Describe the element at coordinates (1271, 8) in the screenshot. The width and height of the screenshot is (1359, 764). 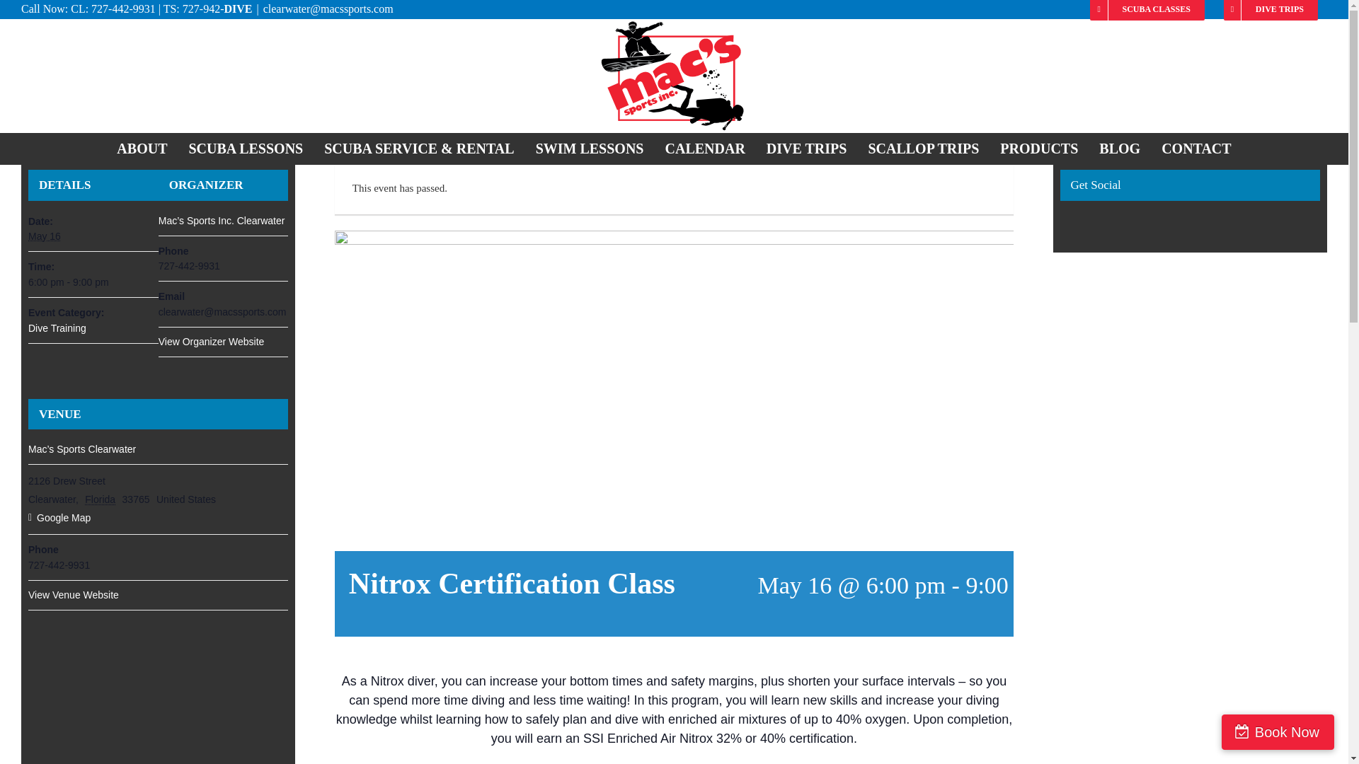
I see `DIVE TRIPS` at that location.